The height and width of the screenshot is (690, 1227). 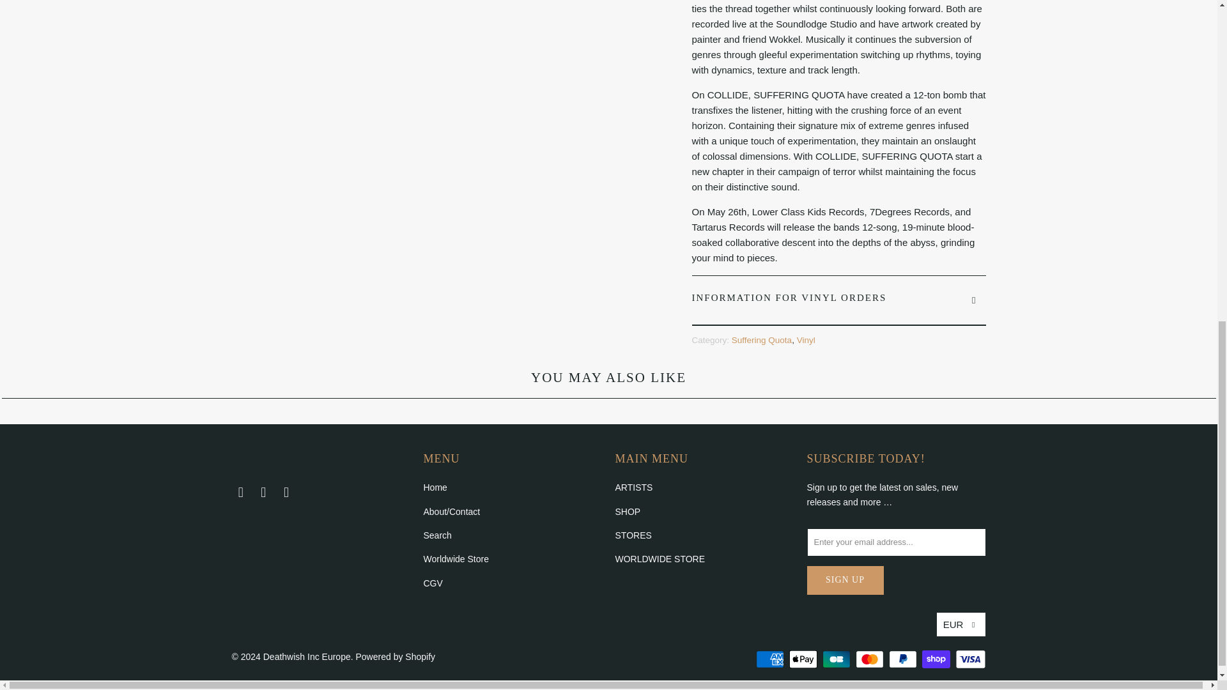 What do you see at coordinates (904, 659) in the screenshot?
I see `PayPal` at bounding box center [904, 659].